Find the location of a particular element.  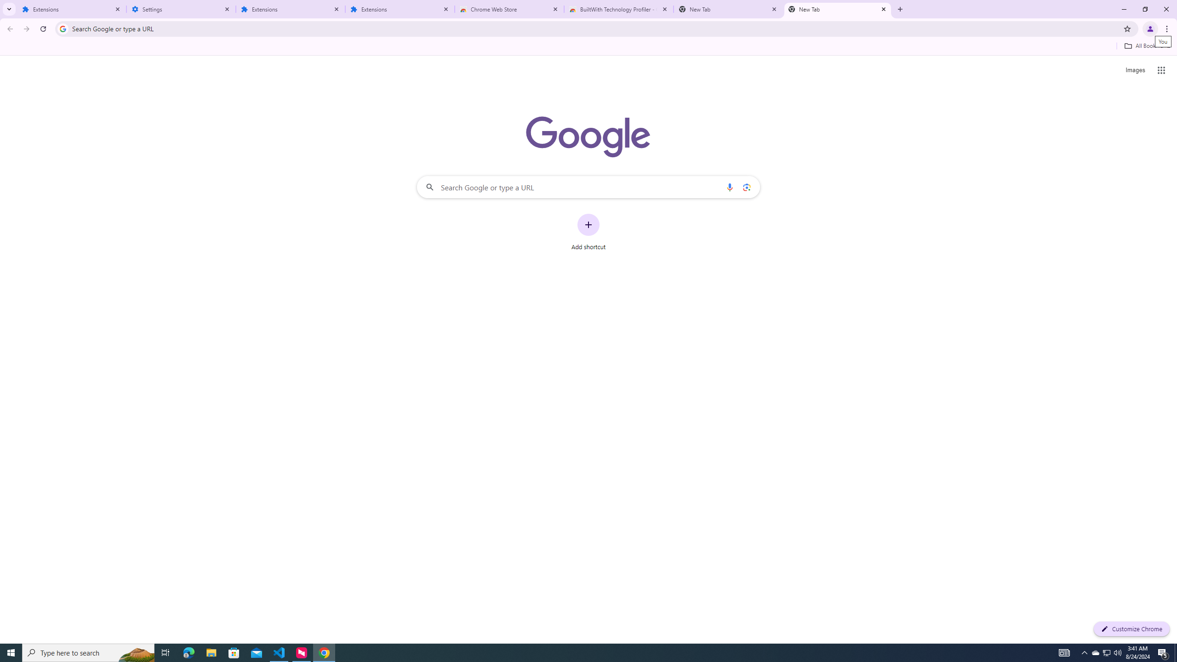

New Tab is located at coordinates (728, 9).